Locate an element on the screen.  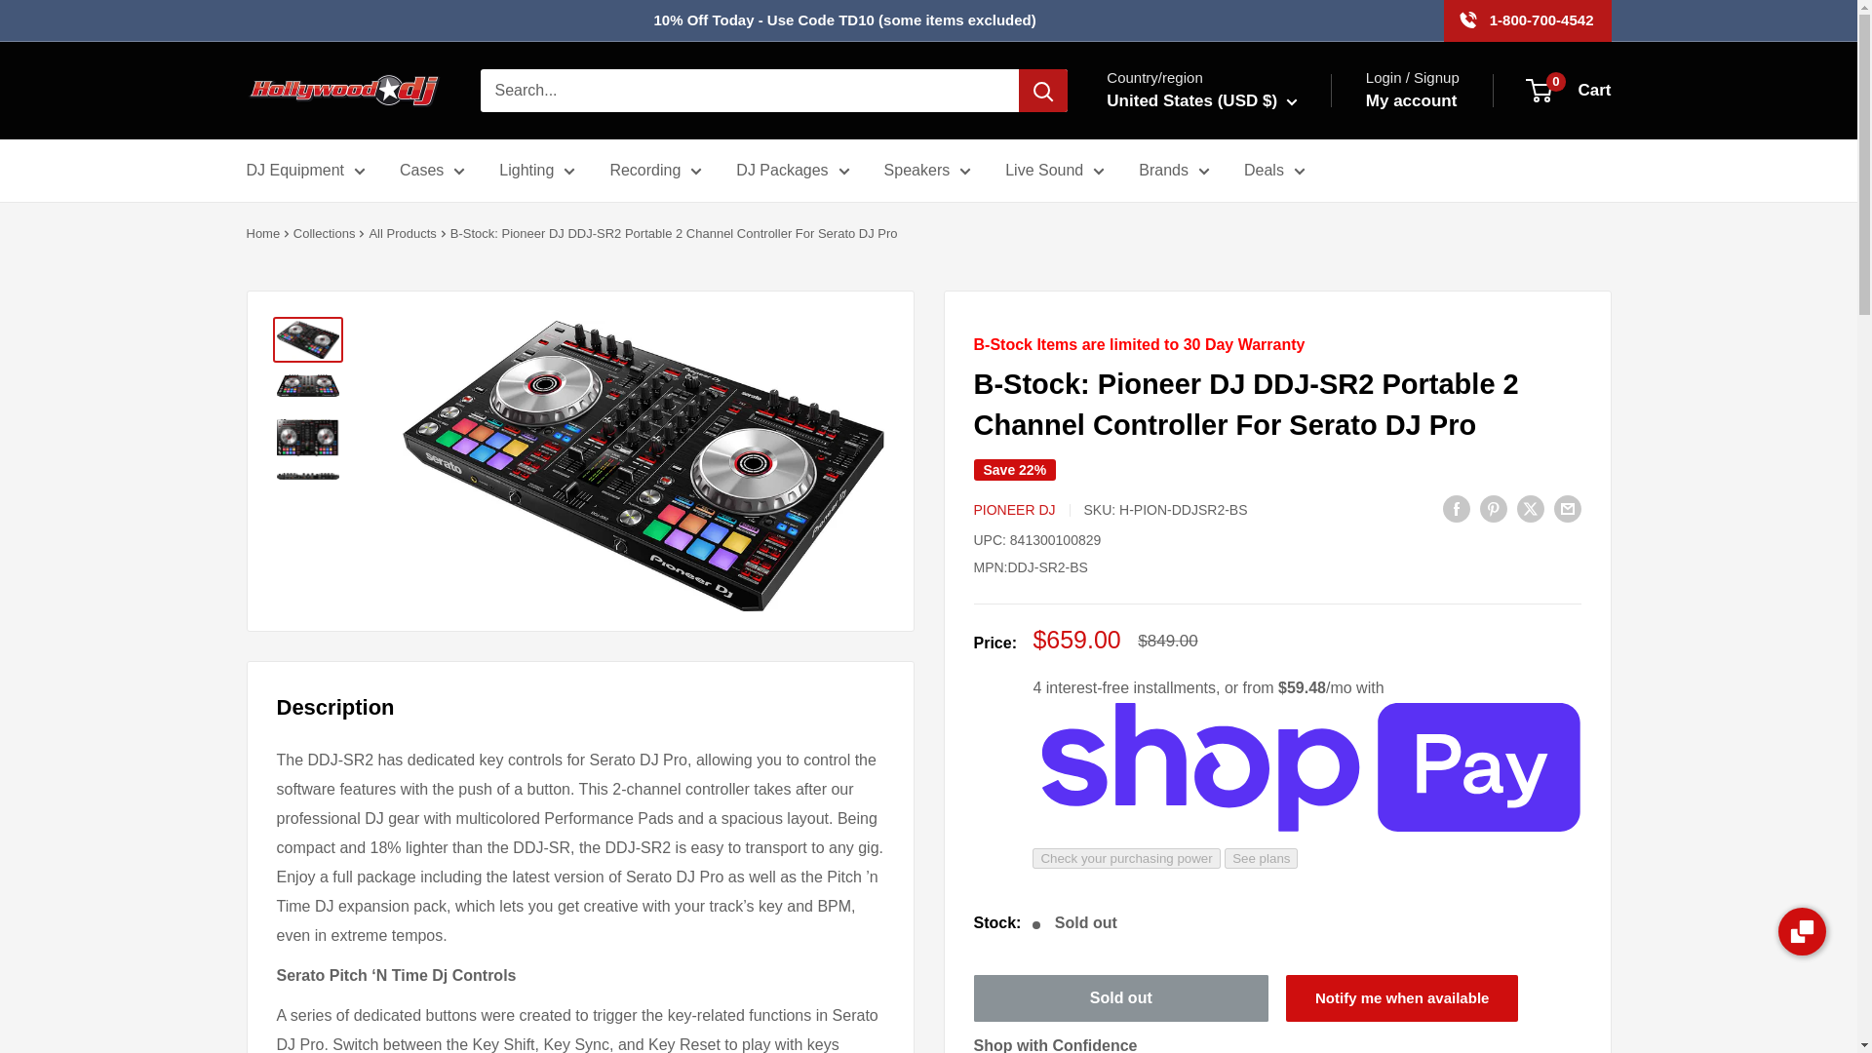
1-800-700-4542 is located at coordinates (1527, 20).